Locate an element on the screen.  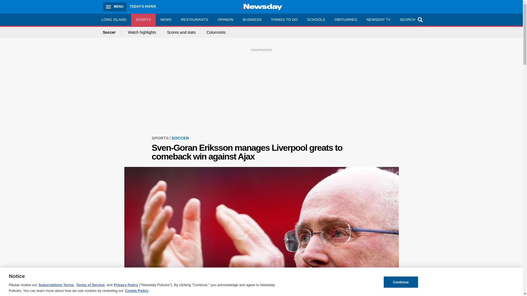
SCHOOLS is located at coordinates (316, 19).